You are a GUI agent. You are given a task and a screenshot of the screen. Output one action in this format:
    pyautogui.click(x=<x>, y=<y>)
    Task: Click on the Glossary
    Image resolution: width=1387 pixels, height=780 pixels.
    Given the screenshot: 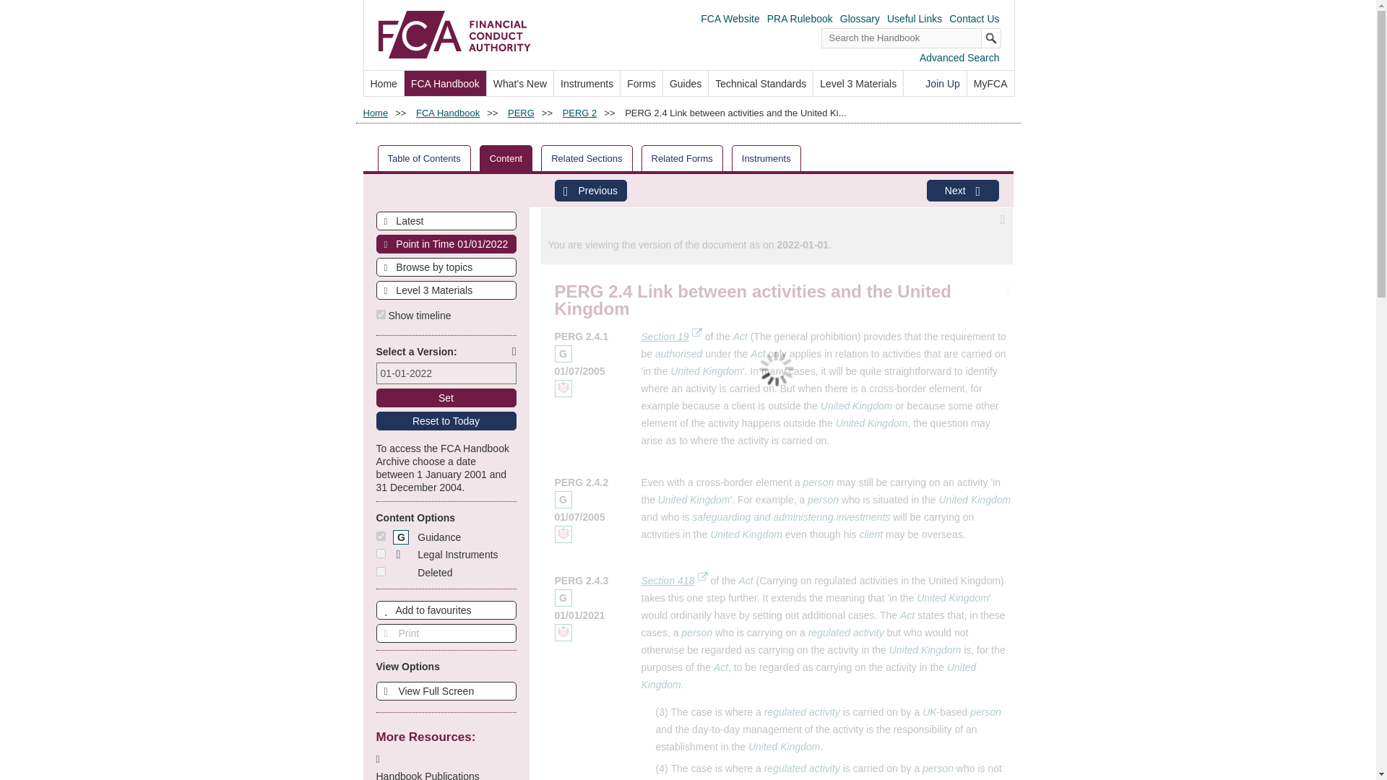 What is the action you would take?
    pyautogui.click(x=860, y=19)
    